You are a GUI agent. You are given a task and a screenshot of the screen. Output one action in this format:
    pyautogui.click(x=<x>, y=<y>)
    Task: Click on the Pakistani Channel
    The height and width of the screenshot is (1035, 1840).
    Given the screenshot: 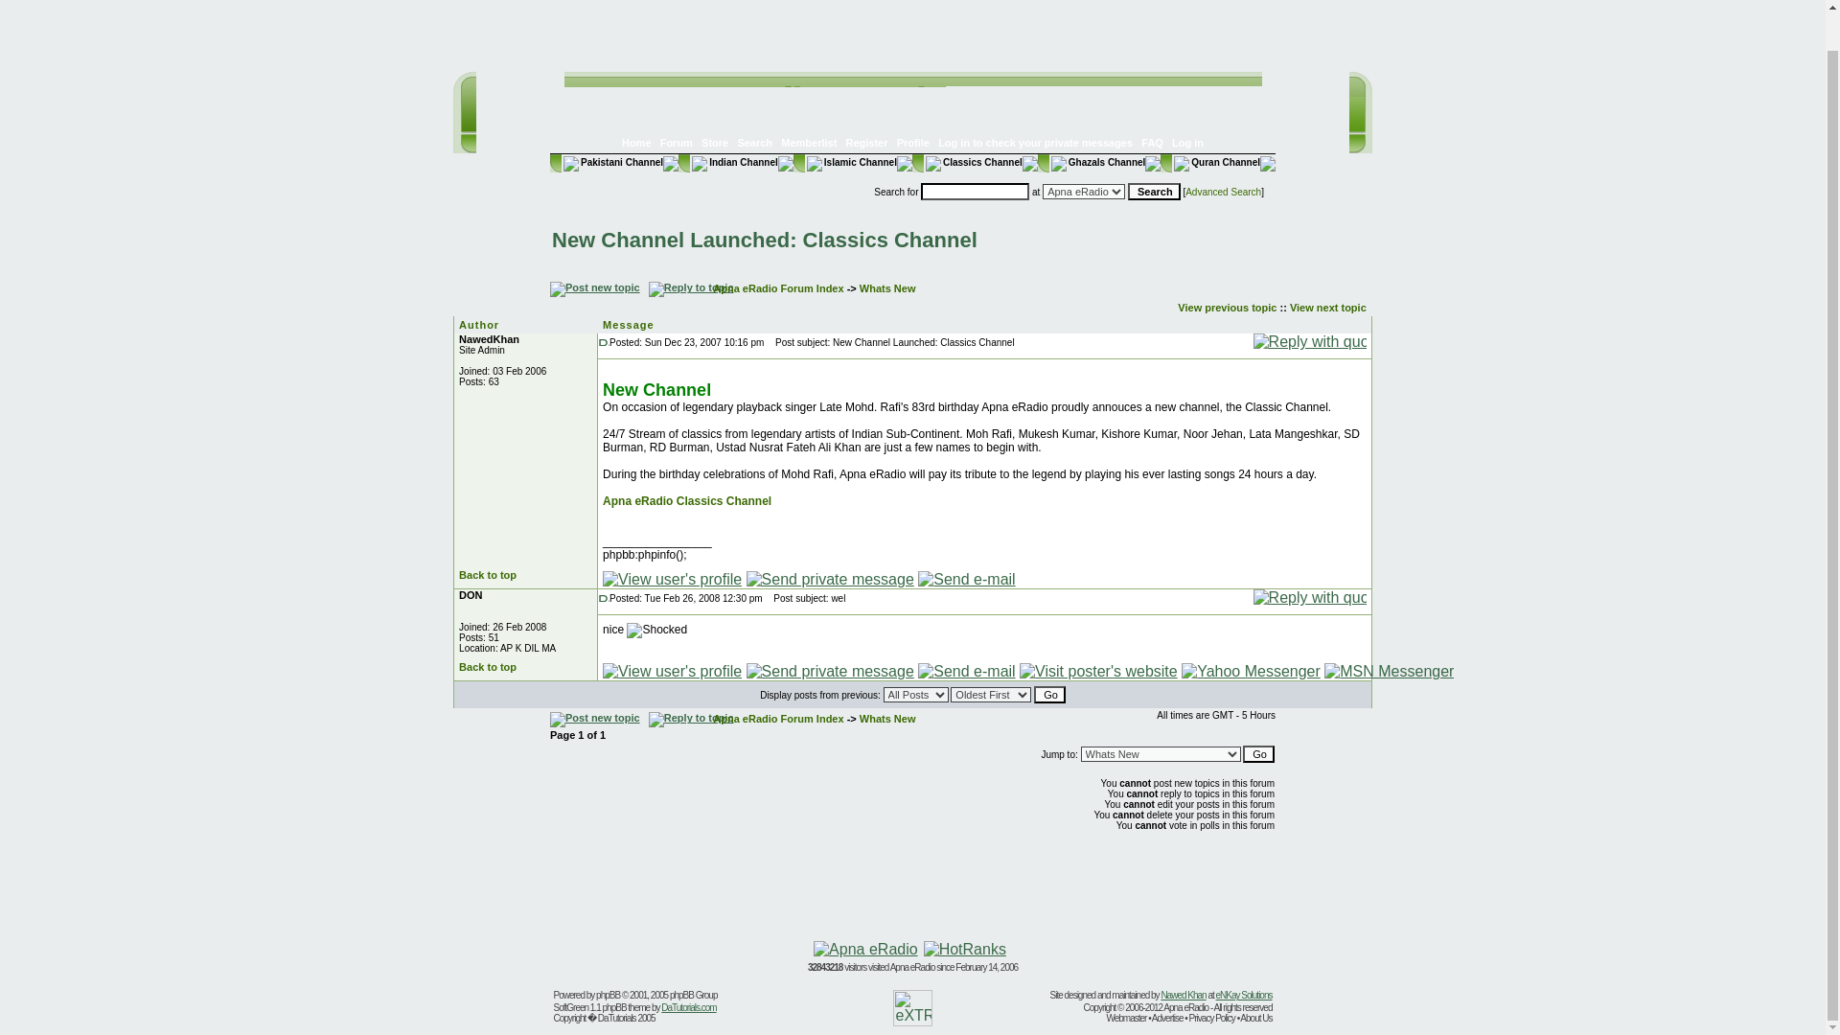 What is the action you would take?
    pyautogui.click(x=611, y=162)
    